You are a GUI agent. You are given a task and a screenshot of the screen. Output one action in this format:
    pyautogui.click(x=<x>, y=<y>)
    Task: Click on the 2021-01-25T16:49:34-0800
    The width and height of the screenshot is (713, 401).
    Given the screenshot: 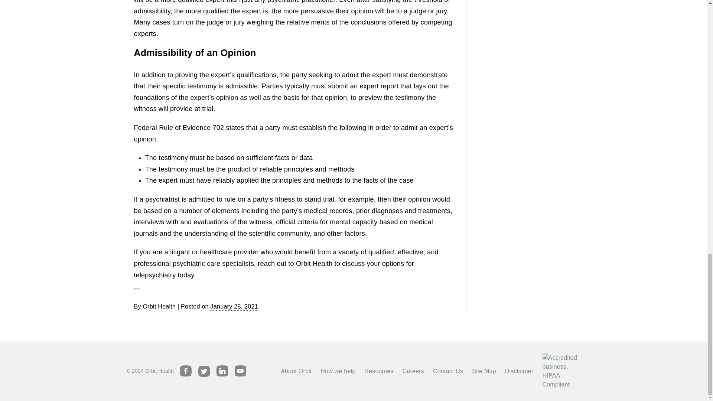 What is the action you would take?
    pyautogui.click(x=234, y=306)
    